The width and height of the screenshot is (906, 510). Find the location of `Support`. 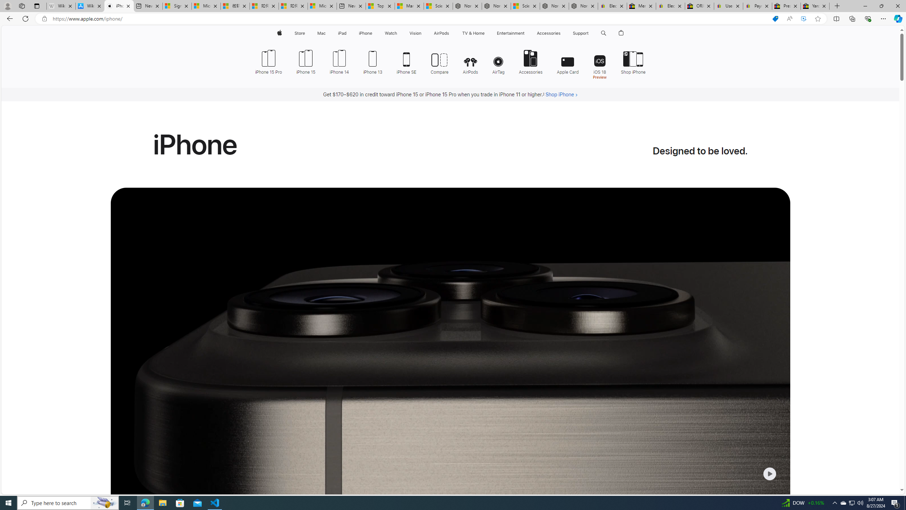

Support is located at coordinates (580, 33).